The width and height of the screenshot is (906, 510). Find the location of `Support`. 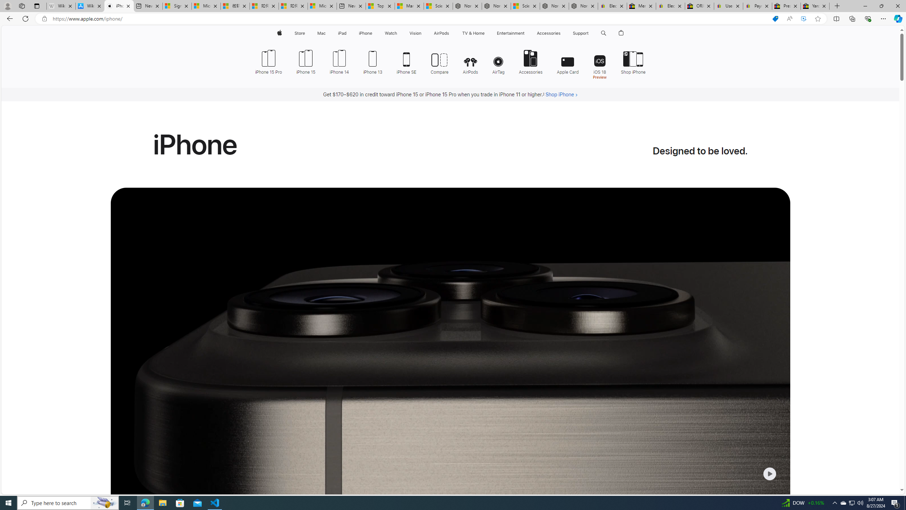

Support is located at coordinates (580, 33).